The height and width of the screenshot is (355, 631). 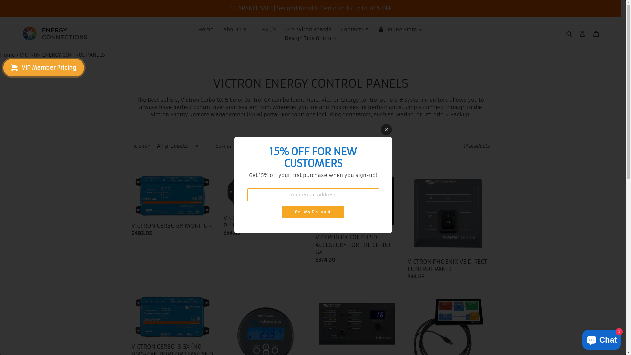 I want to click on Off-grid & Backup., so click(x=447, y=115).